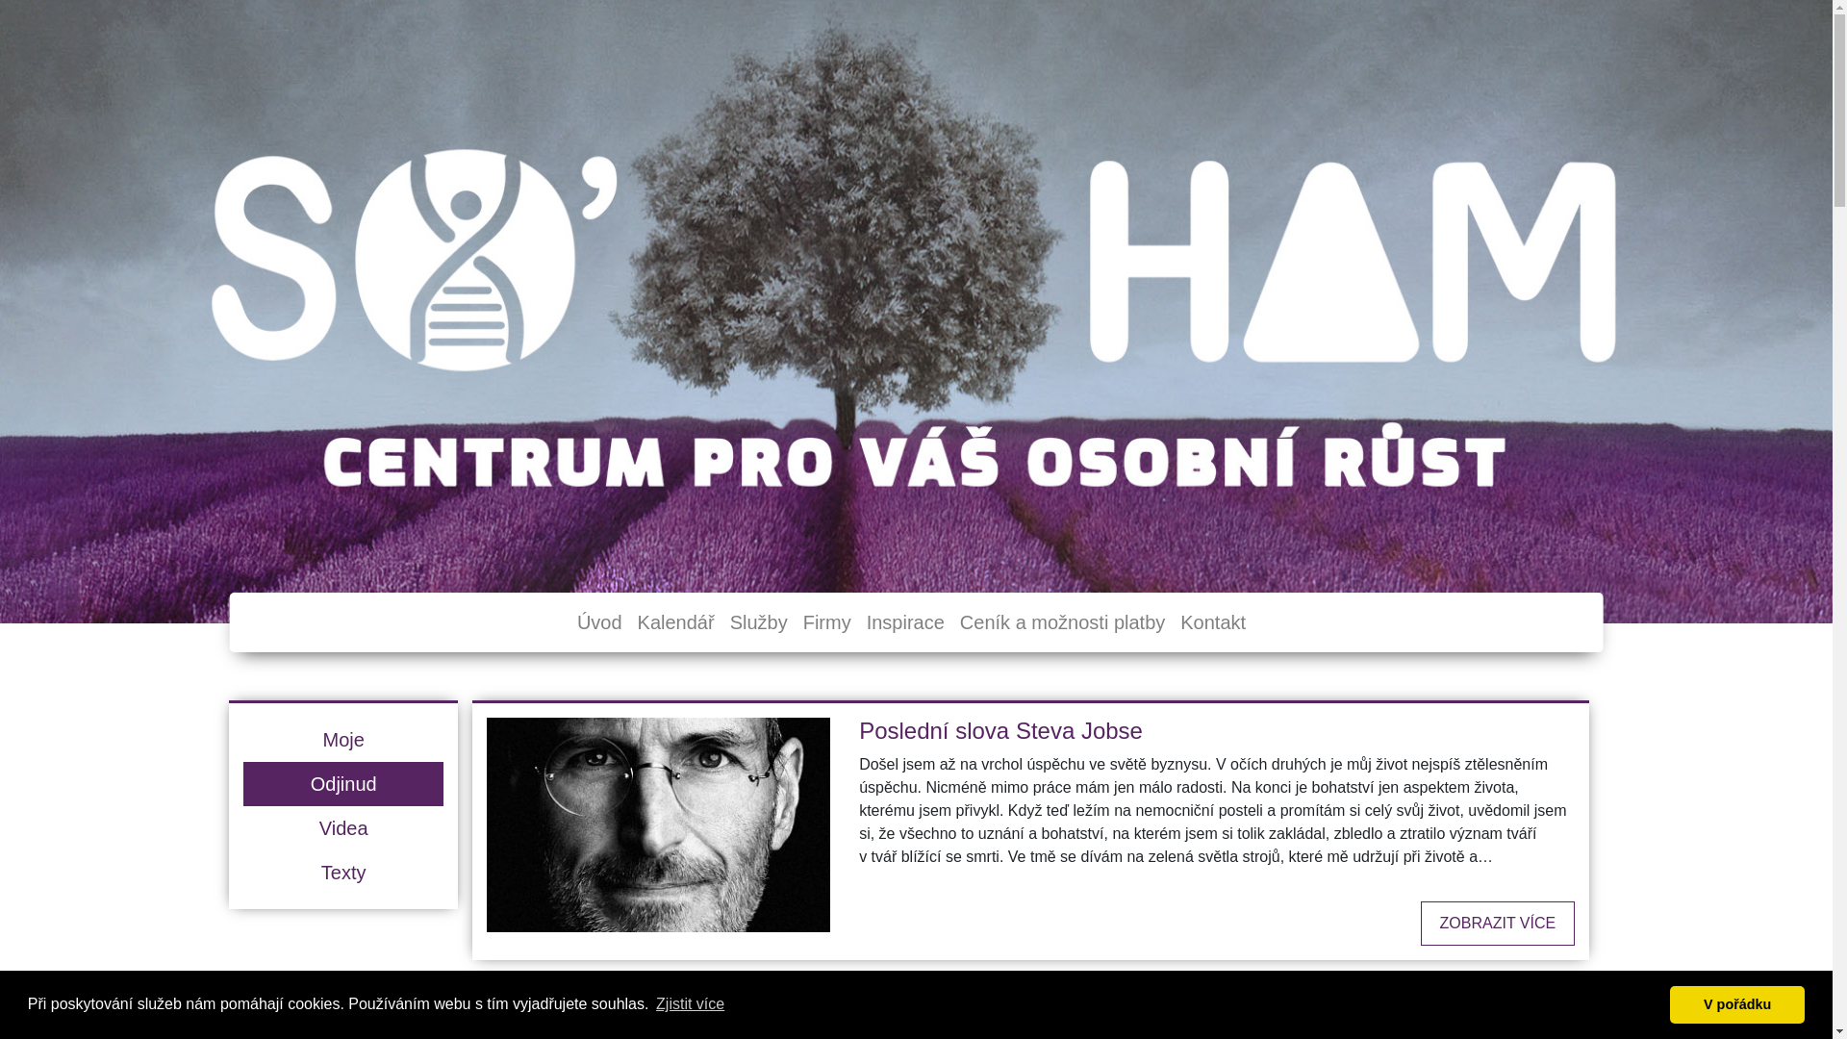  I want to click on Firmy, so click(827, 621).